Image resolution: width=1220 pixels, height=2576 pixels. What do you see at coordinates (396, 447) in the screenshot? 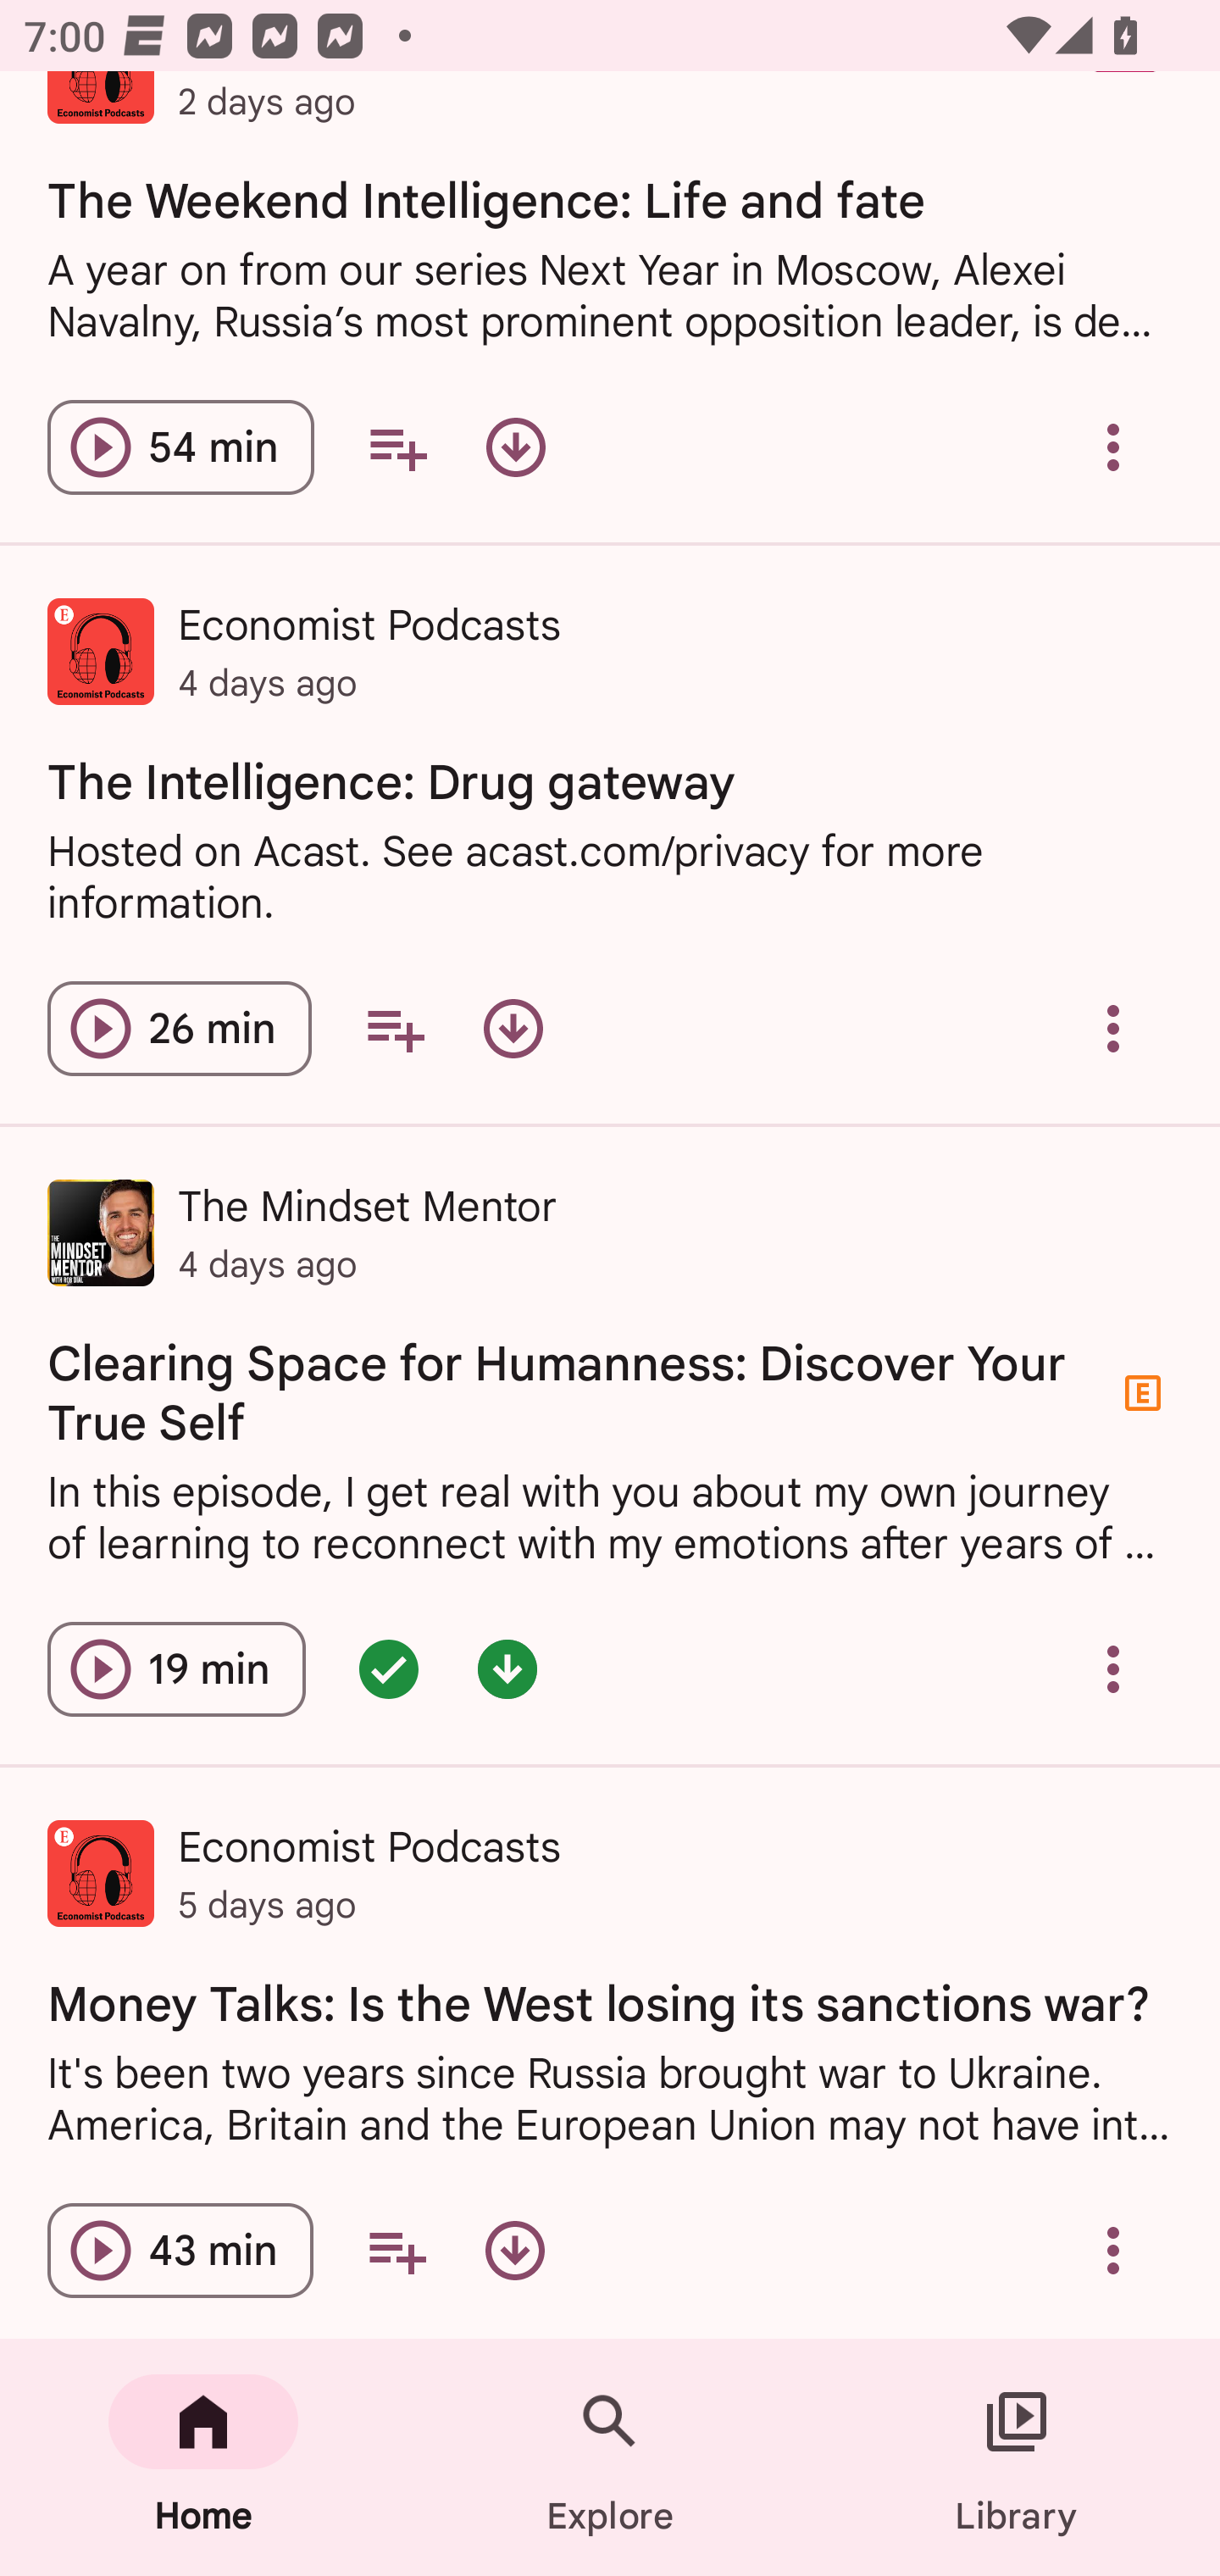
I see `Add to your queue` at bounding box center [396, 447].